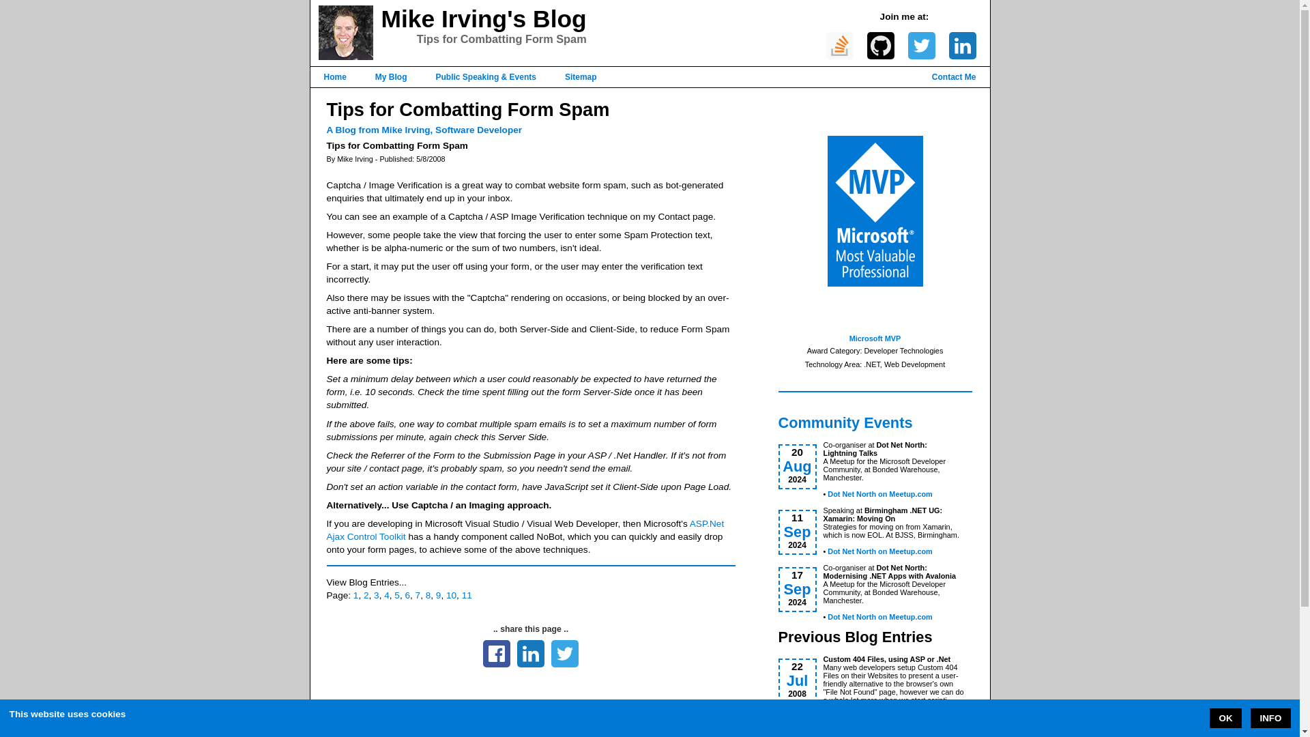  What do you see at coordinates (1225, 717) in the screenshot?
I see `OK` at bounding box center [1225, 717].